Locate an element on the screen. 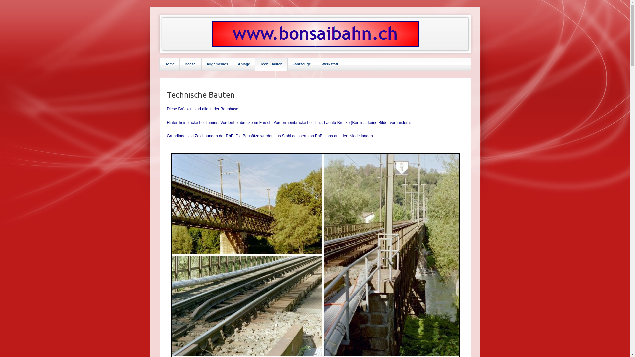 This screenshot has height=357, width=635. Anlage is located at coordinates (244, 64).